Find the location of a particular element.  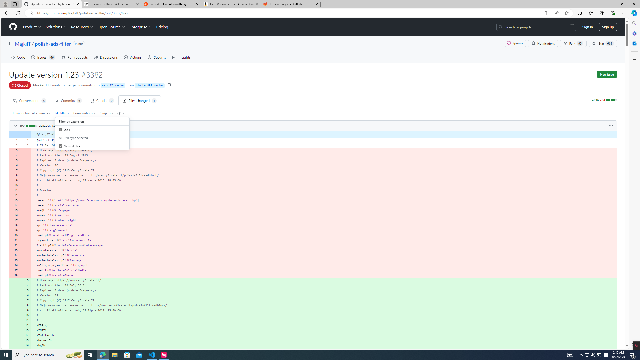

Class: blob-num blob-num-deletion empty-cell is located at coordinates (26, 275).